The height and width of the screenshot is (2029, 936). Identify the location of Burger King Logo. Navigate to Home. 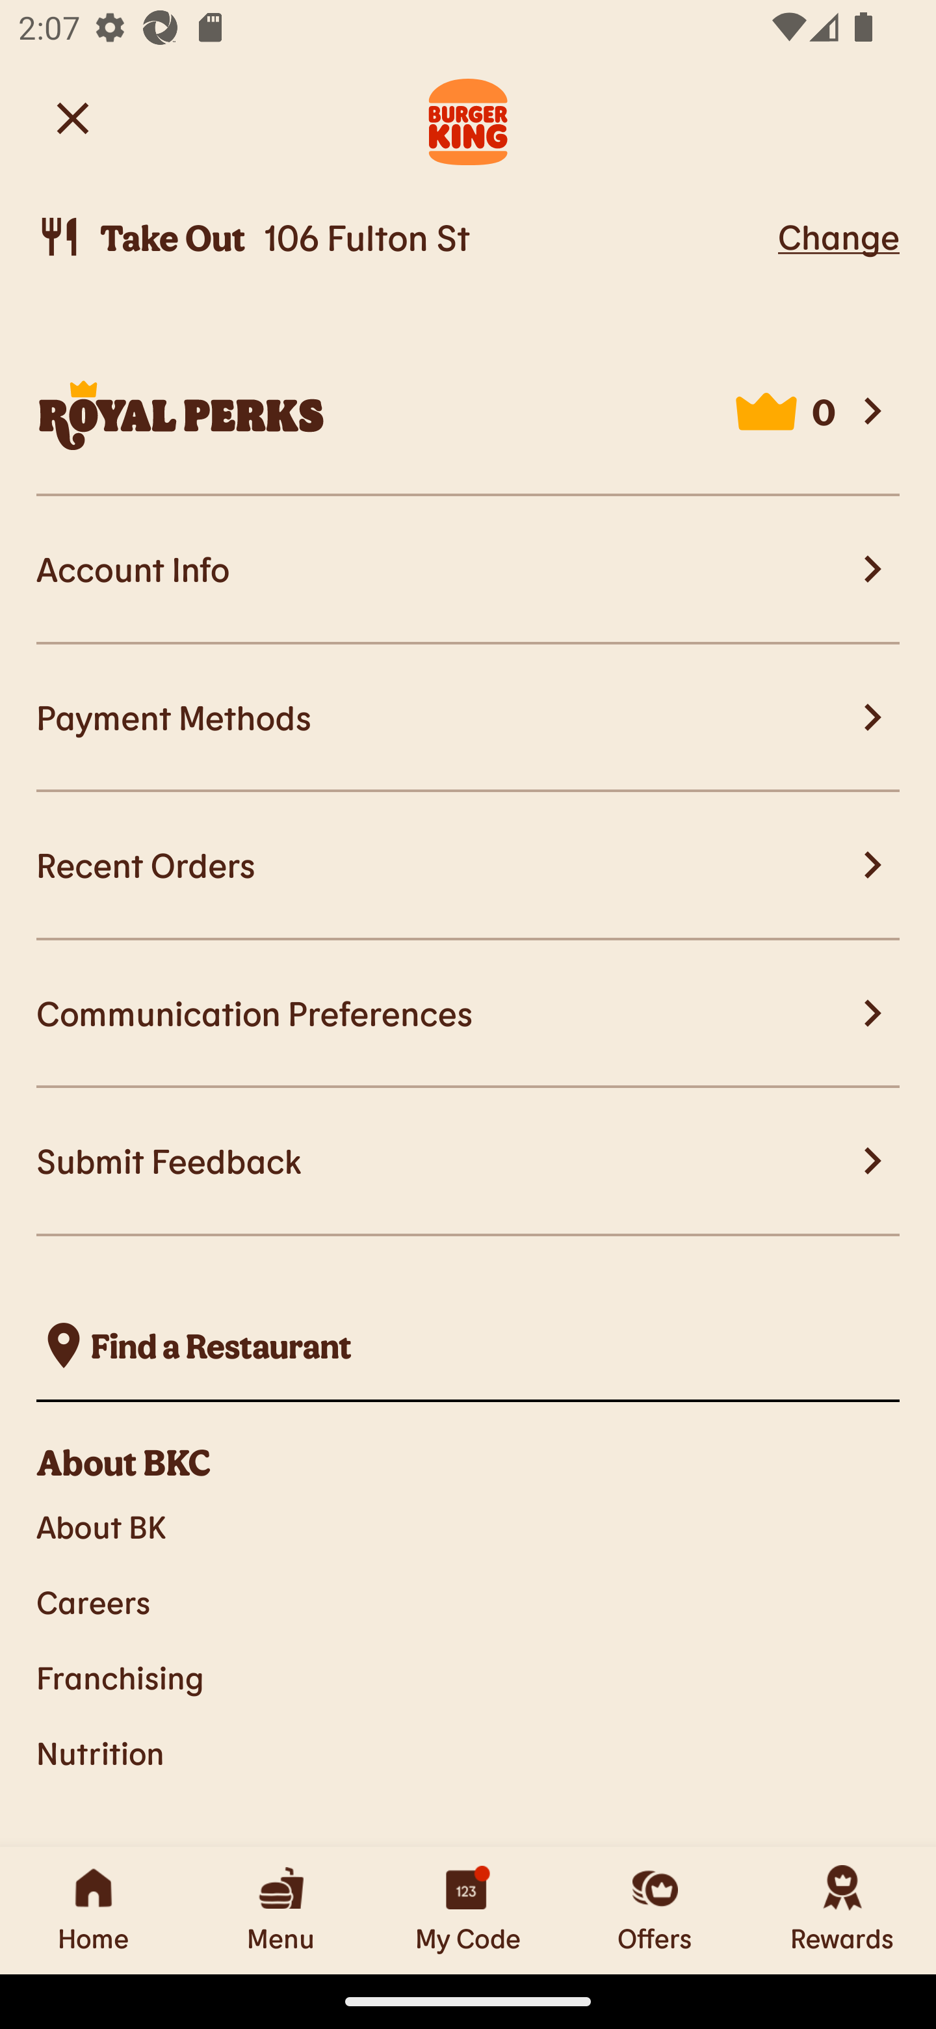
(468, 118).